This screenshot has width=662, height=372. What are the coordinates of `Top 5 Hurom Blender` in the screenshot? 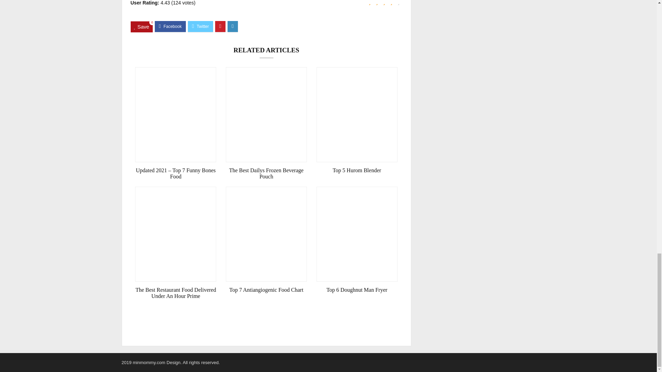 It's located at (357, 170).